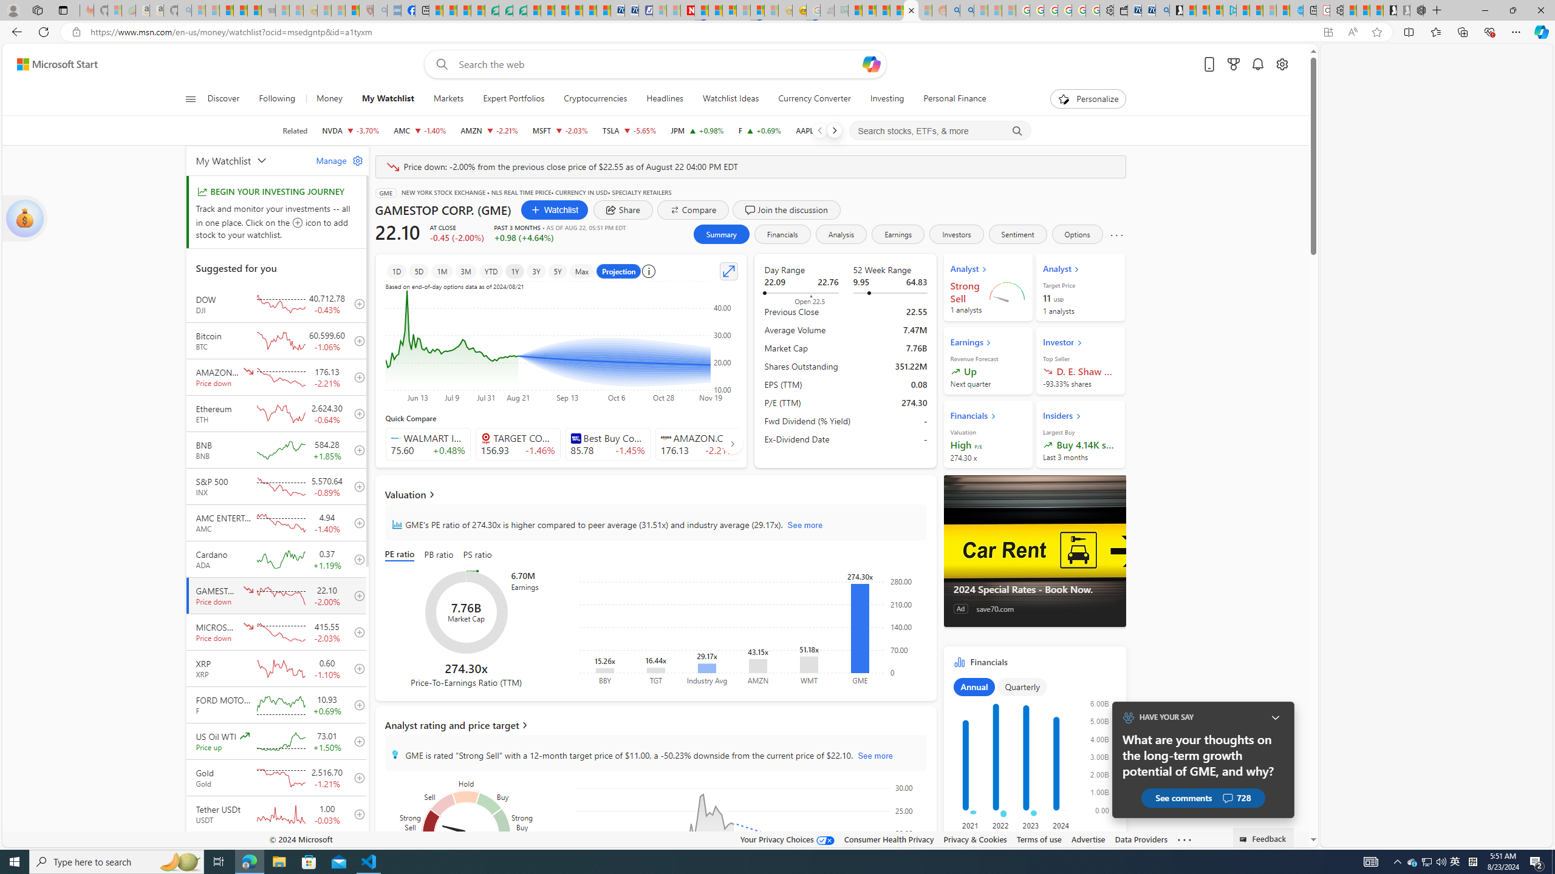 The width and height of the screenshot is (1555, 874). Describe the element at coordinates (833, 130) in the screenshot. I see `Next` at that location.